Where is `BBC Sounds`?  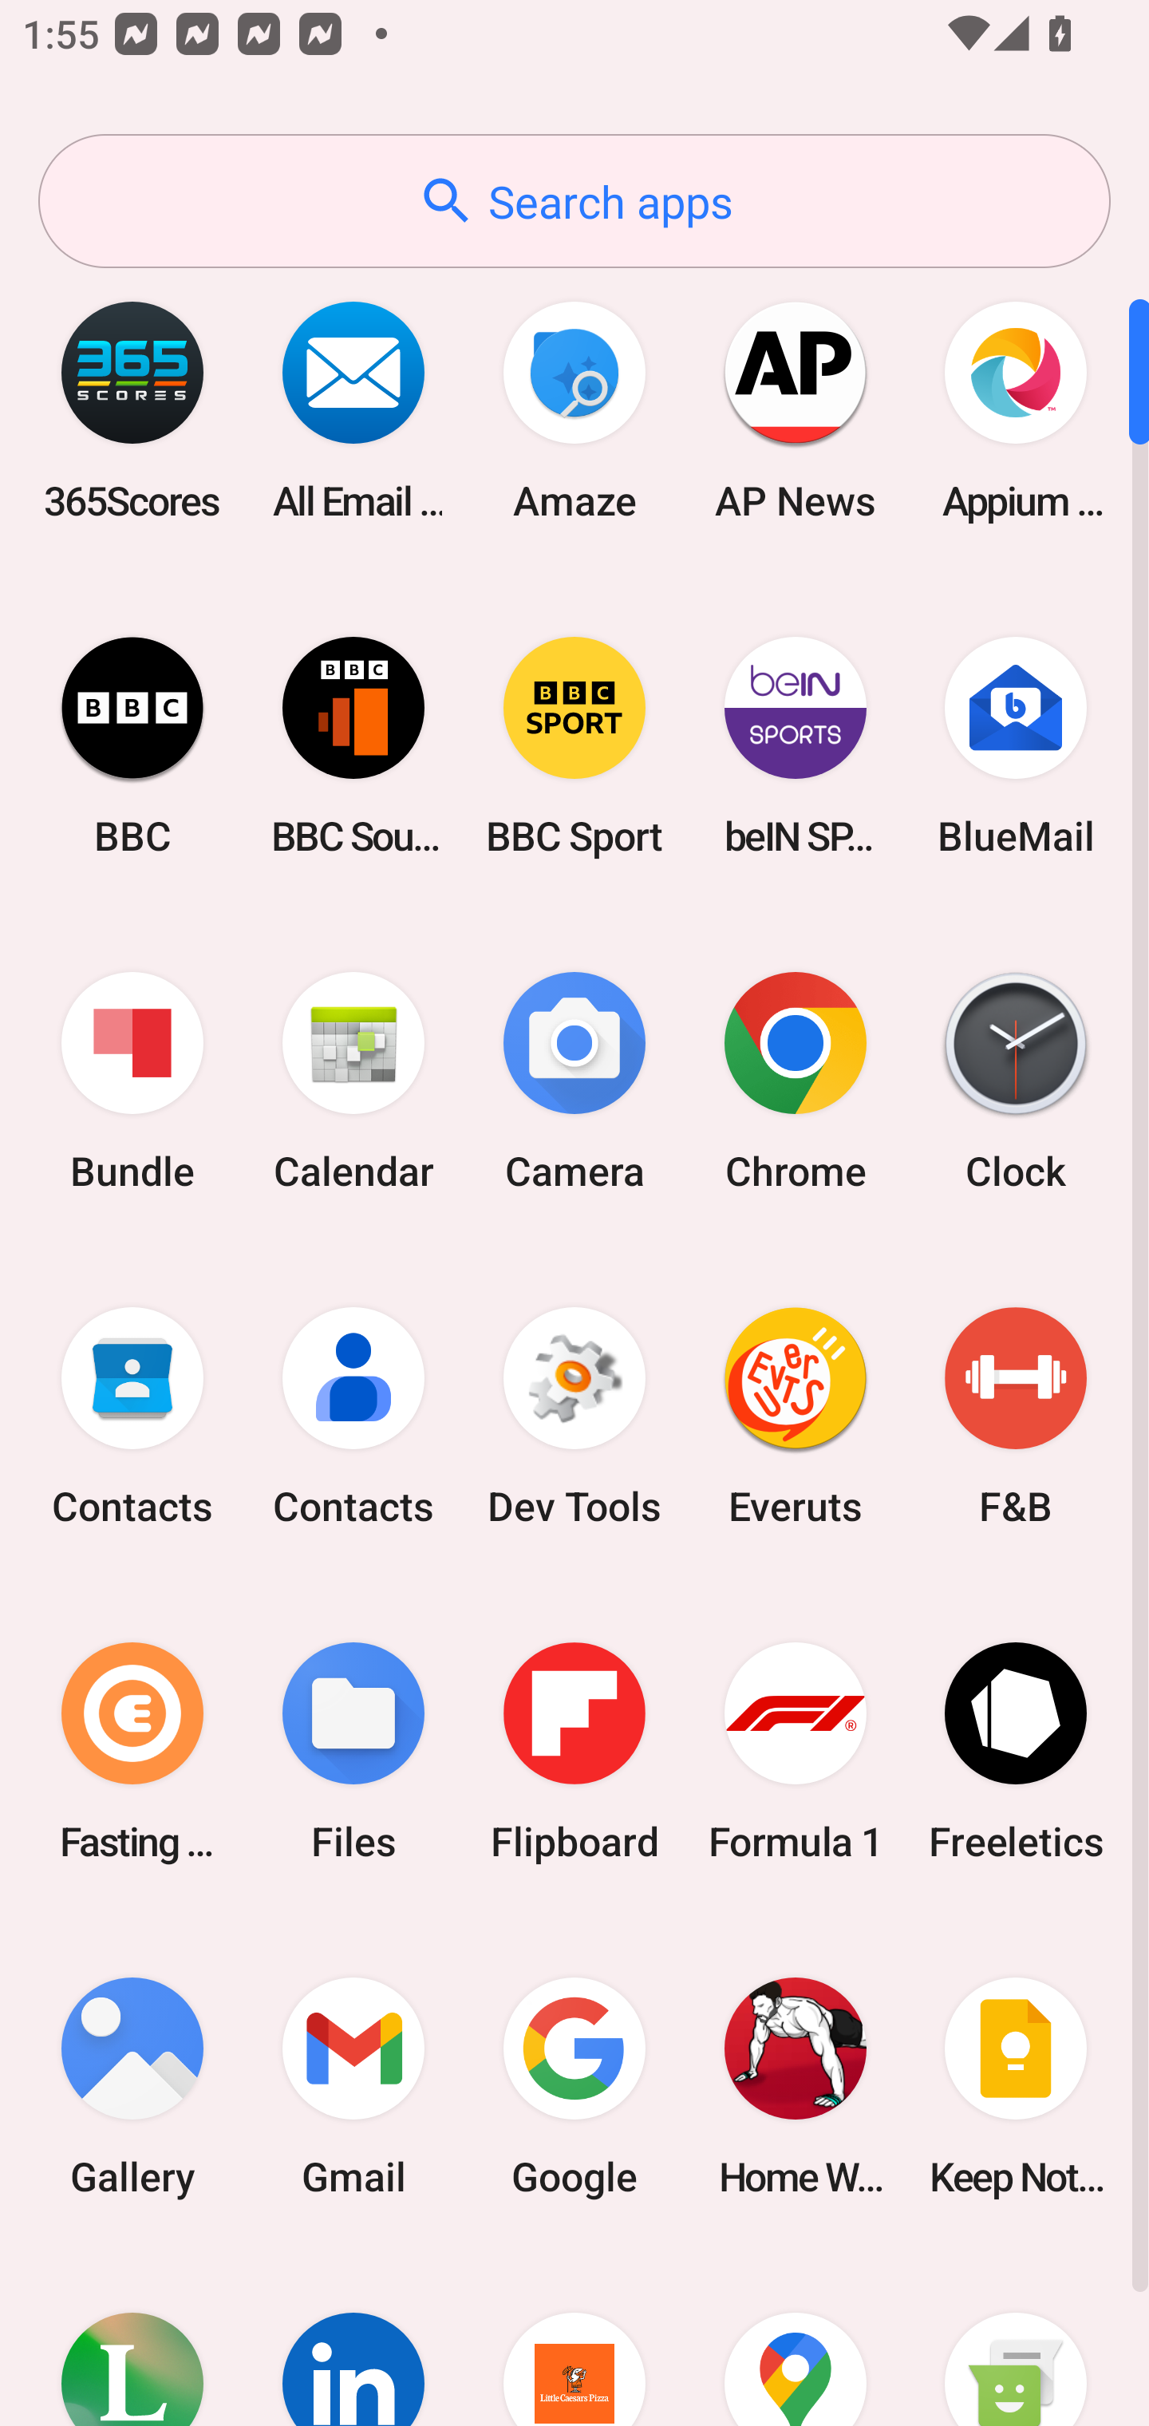 BBC Sounds is located at coordinates (353, 745).